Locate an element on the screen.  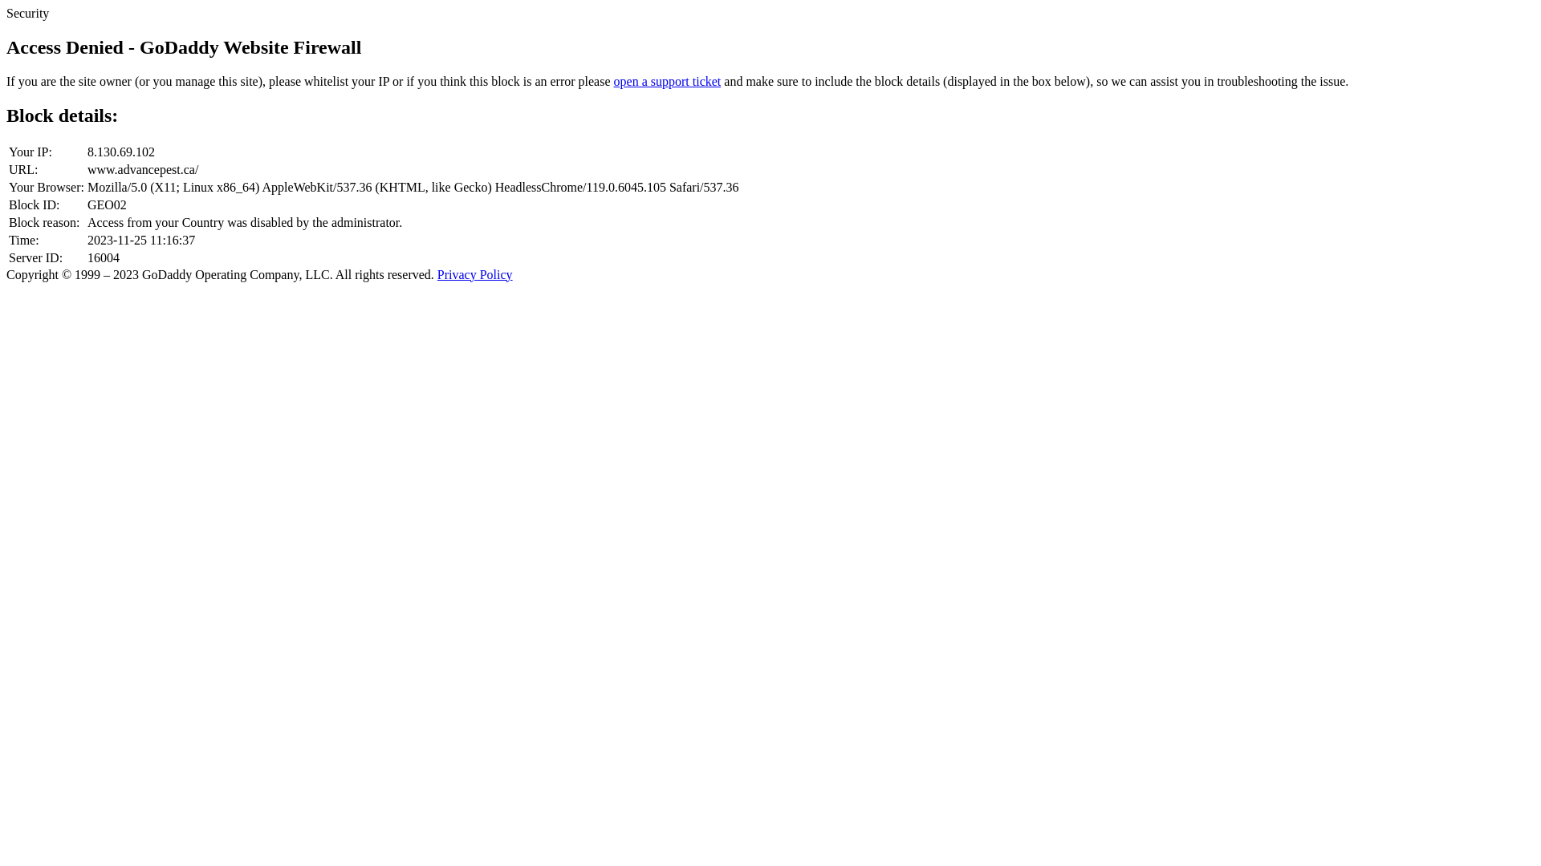
open a support ticket is located at coordinates (668, 82).